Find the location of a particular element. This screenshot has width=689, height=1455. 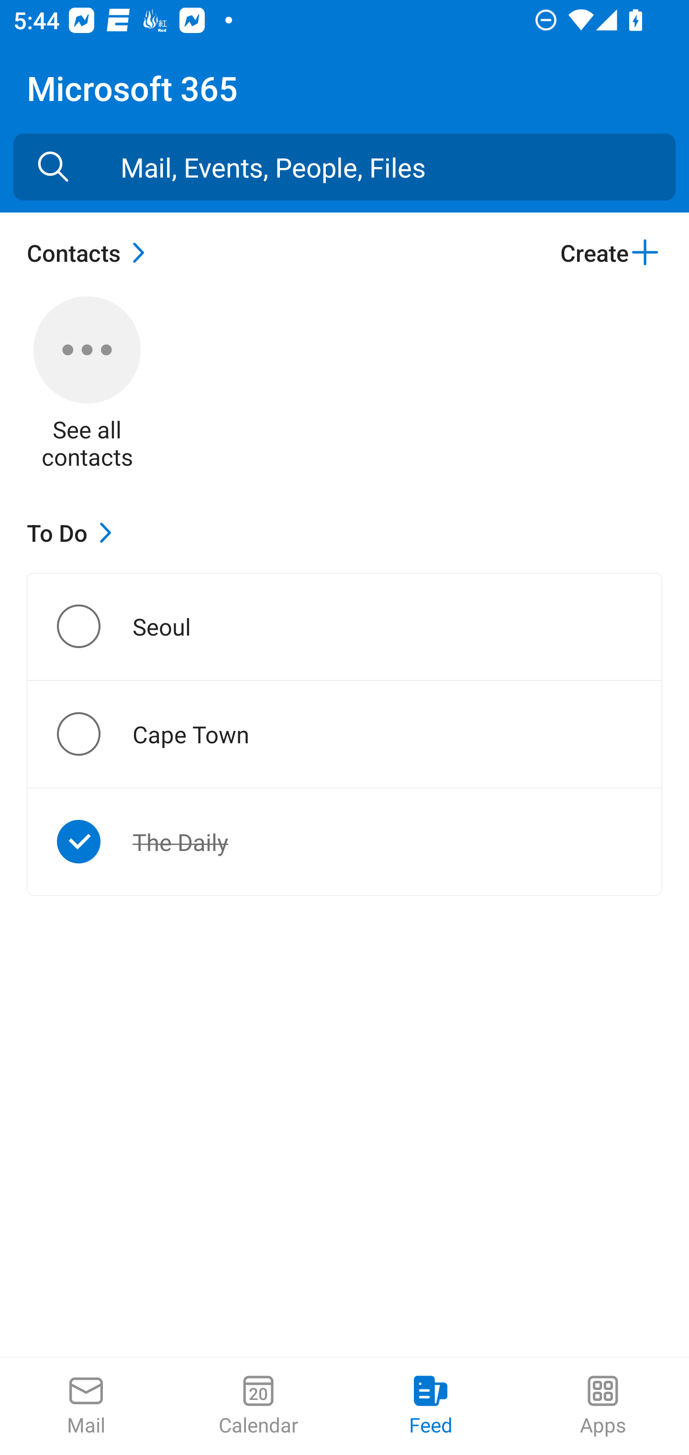

The Daily is located at coordinates (94, 841).